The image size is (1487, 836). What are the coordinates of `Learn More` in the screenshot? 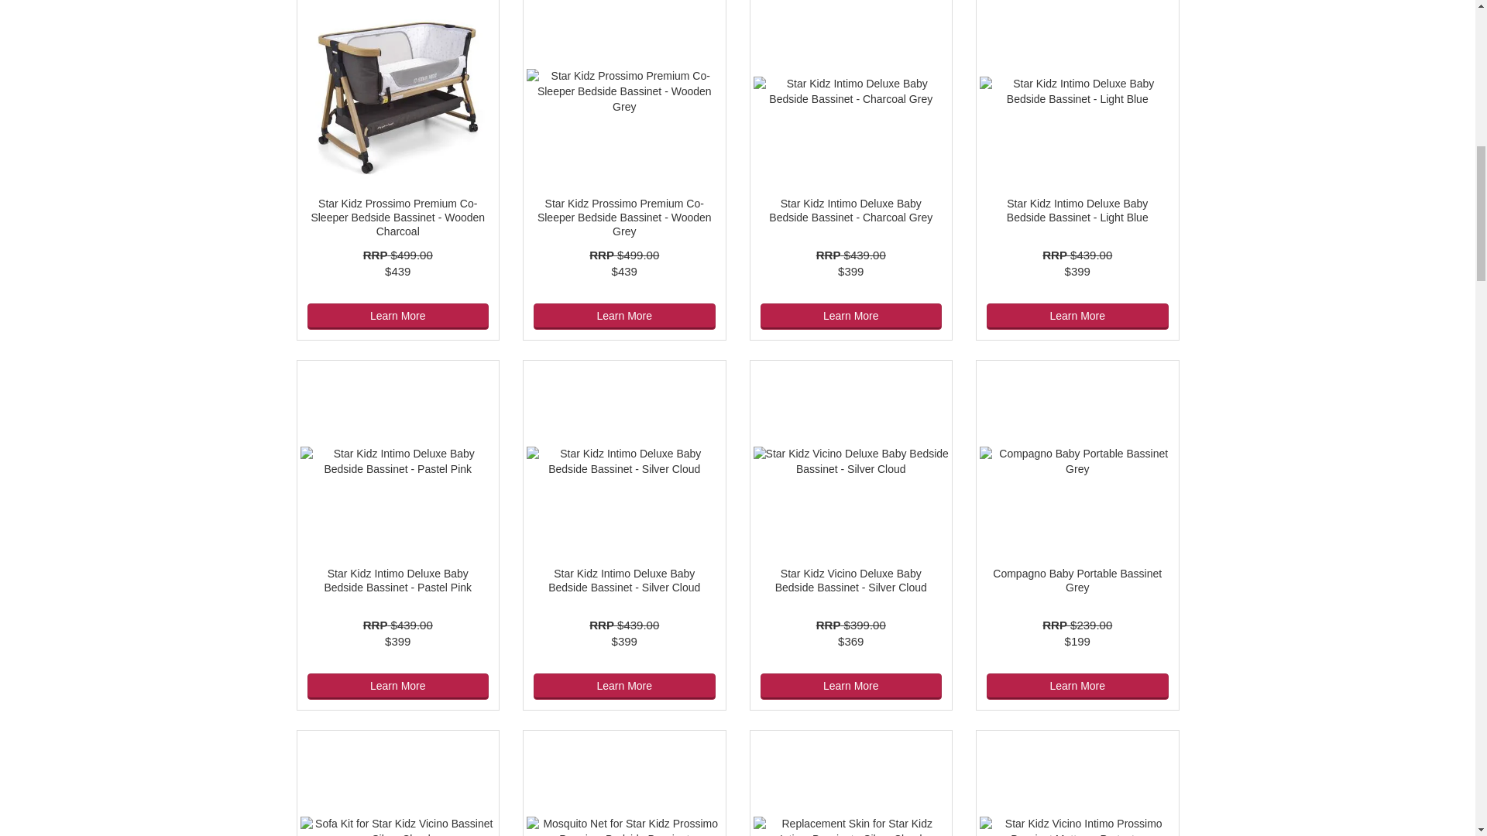 It's located at (397, 316).